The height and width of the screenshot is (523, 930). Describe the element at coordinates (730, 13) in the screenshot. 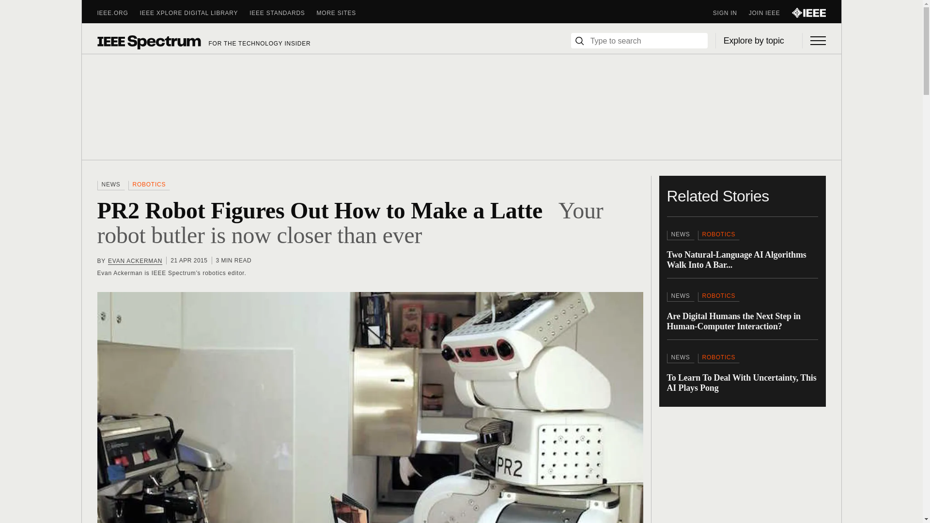

I see `SIGN IN` at that location.